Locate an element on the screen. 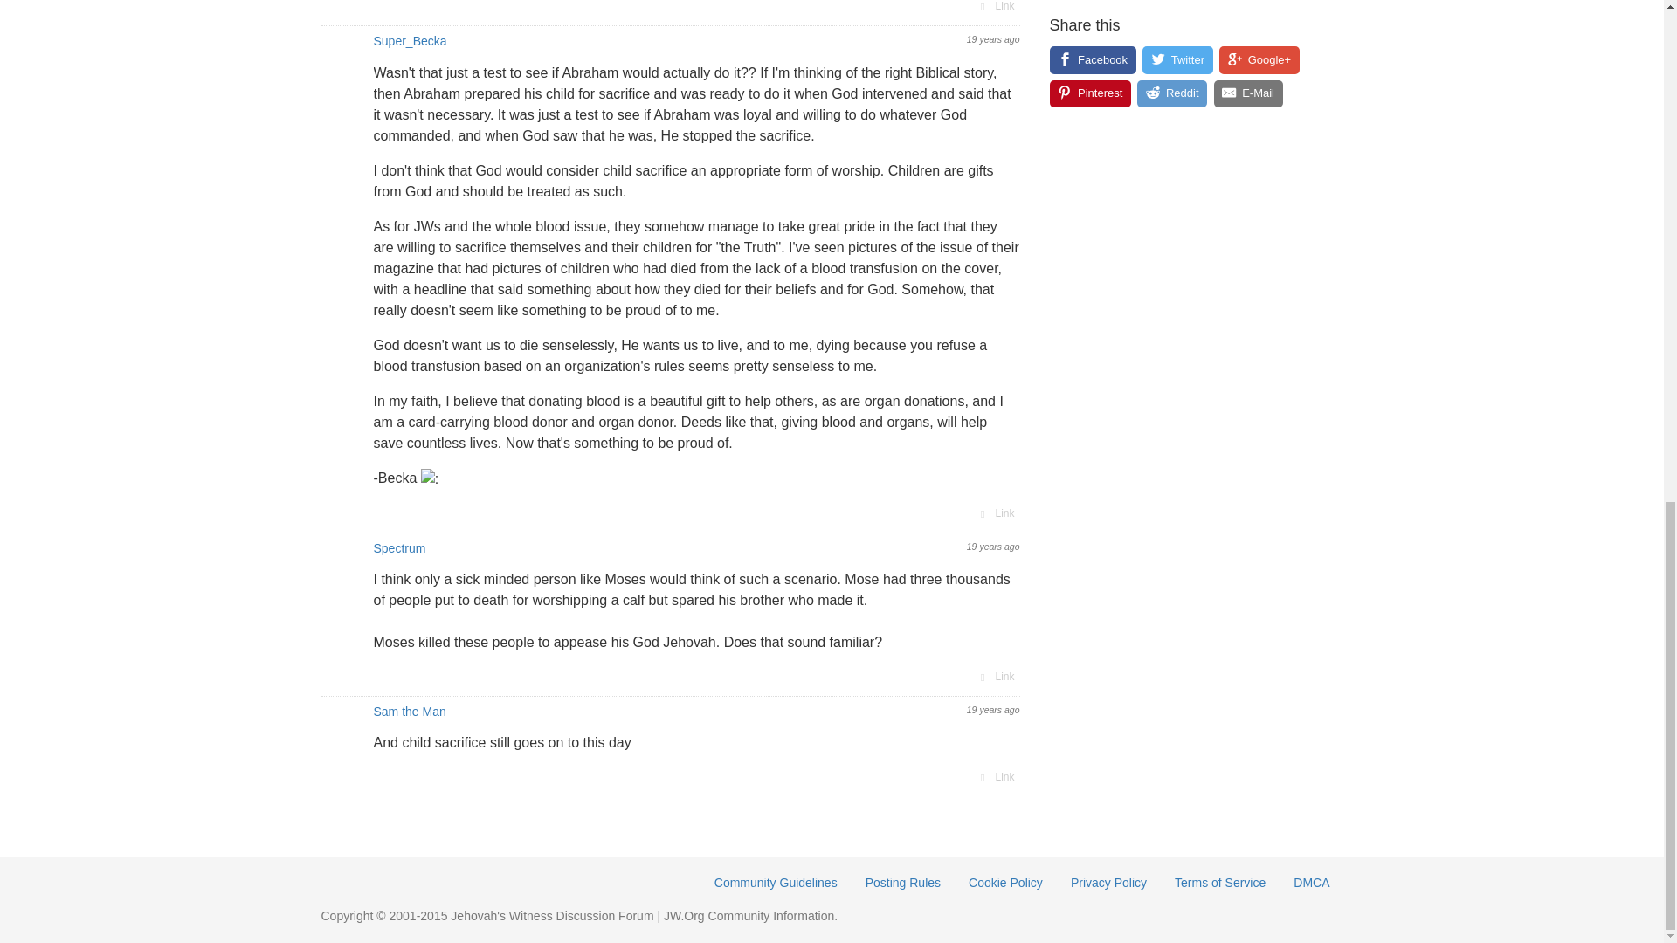  DMCA is located at coordinates (1312, 884).